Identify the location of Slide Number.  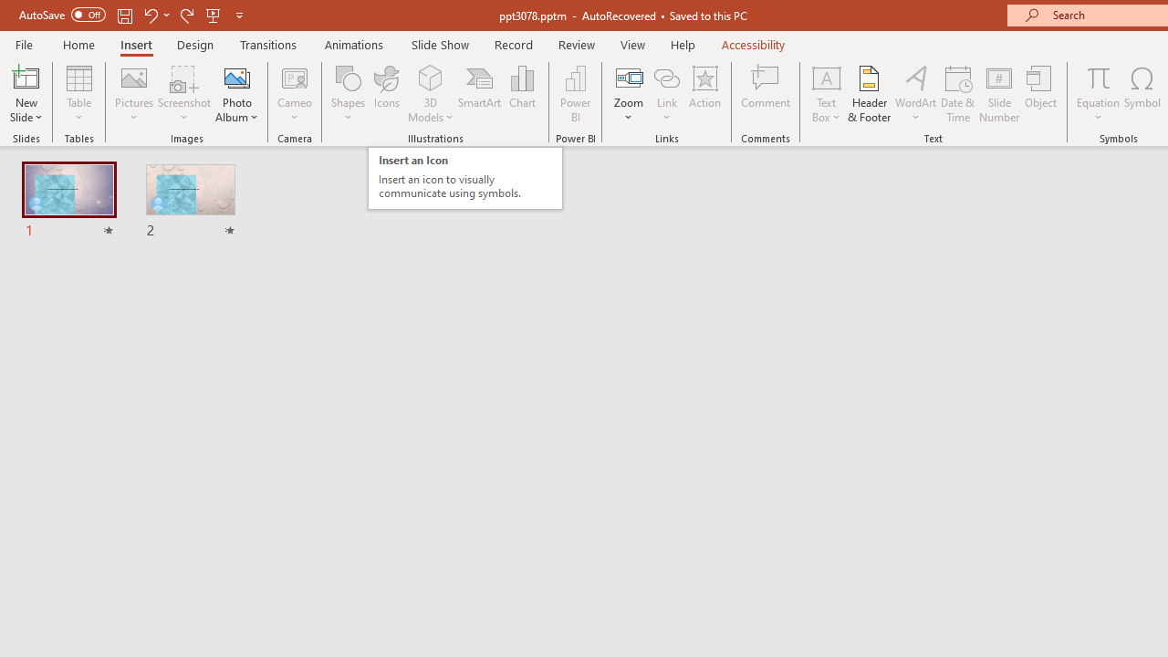
(1000, 93).